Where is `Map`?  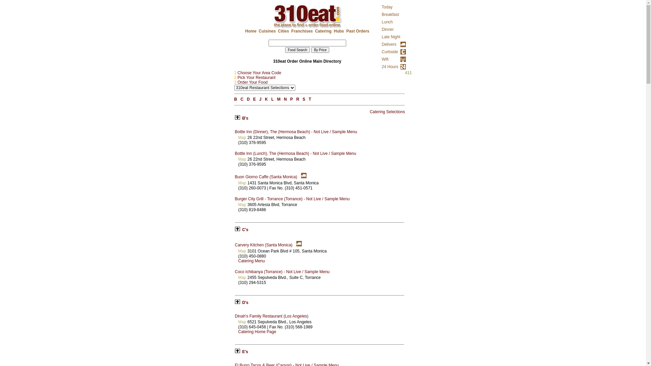 Map is located at coordinates (242, 205).